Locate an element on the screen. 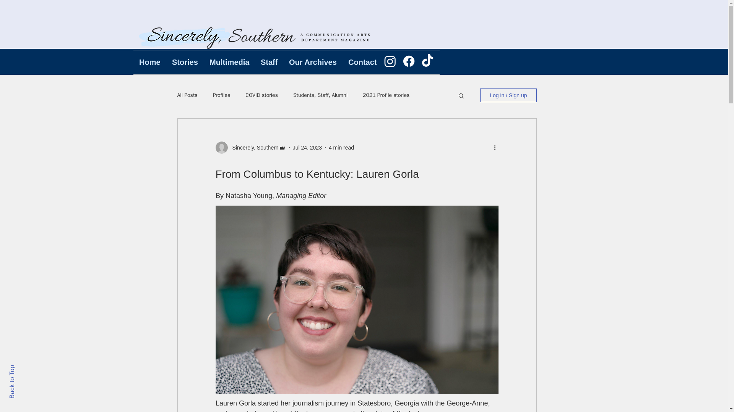 This screenshot has width=734, height=412. Sincerely, Southern is located at coordinates (253, 147).